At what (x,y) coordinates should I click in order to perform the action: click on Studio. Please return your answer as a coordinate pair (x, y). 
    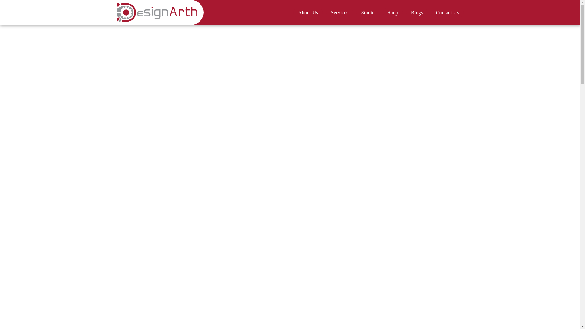
    Looking at the image, I should click on (367, 12).